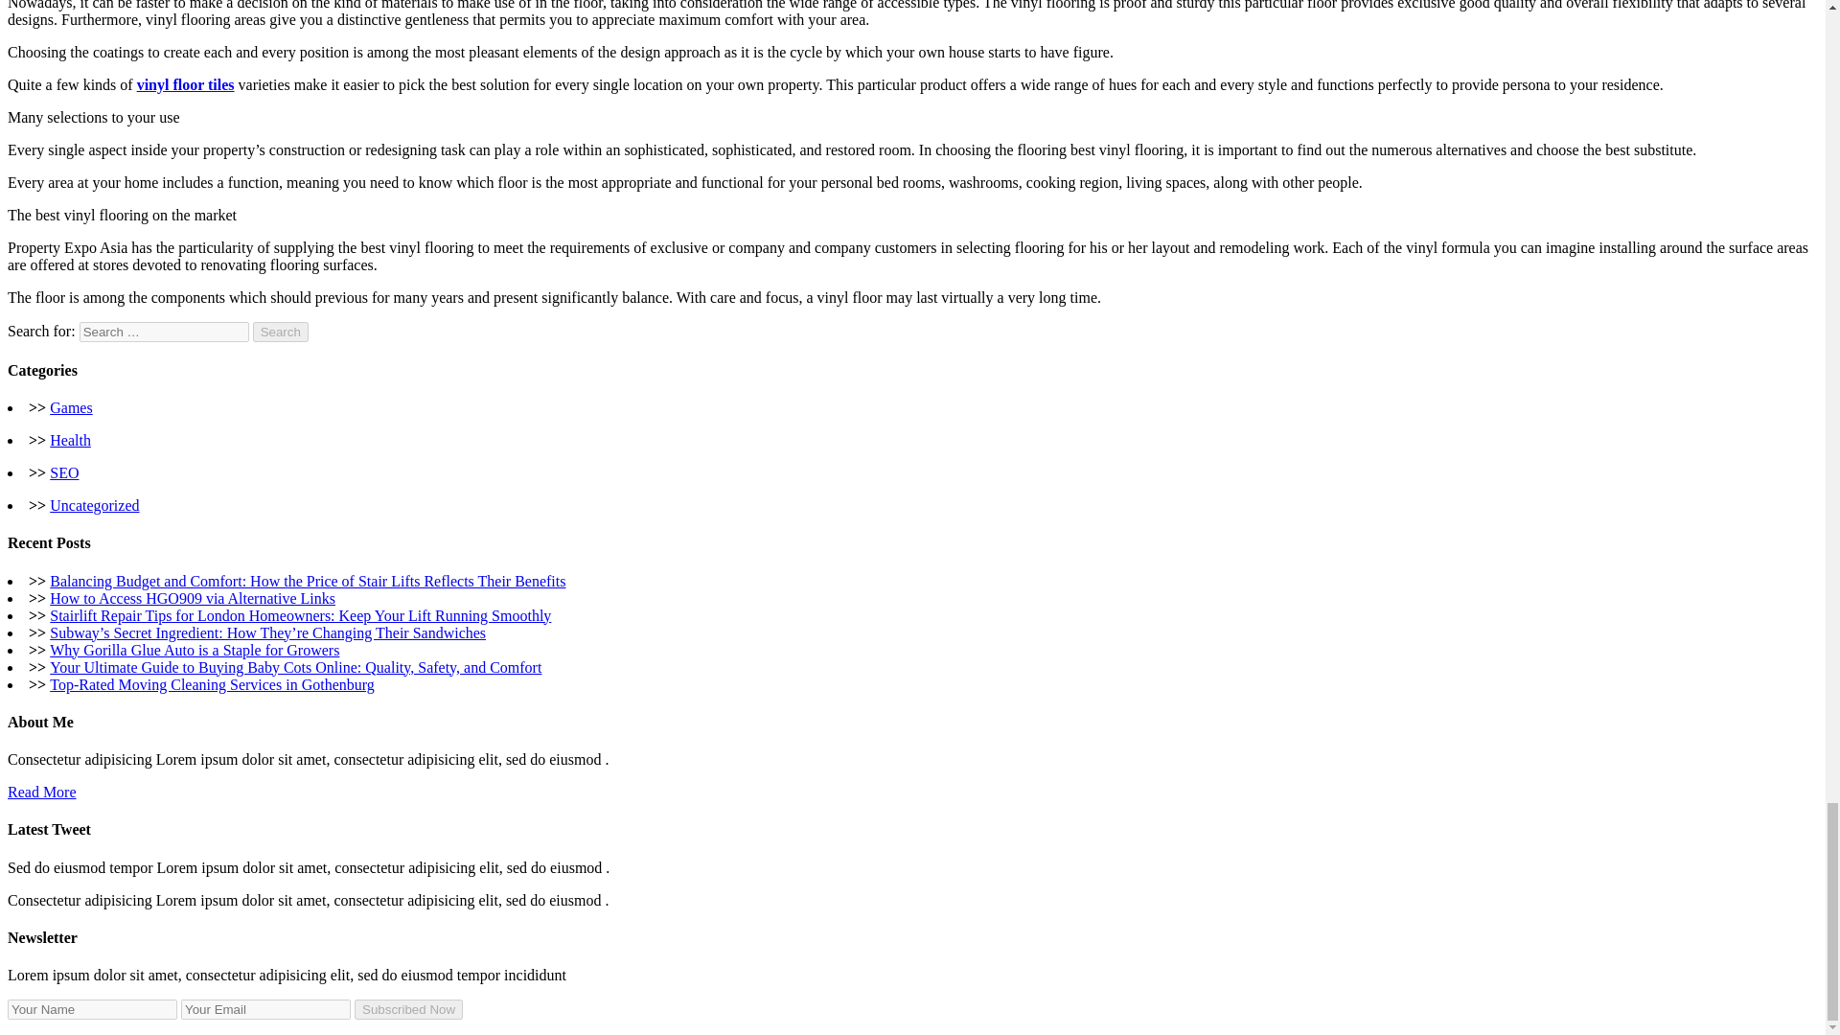 The image size is (1840, 1035). What do you see at coordinates (69, 440) in the screenshot?
I see `Health` at bounding box center [69, 440].